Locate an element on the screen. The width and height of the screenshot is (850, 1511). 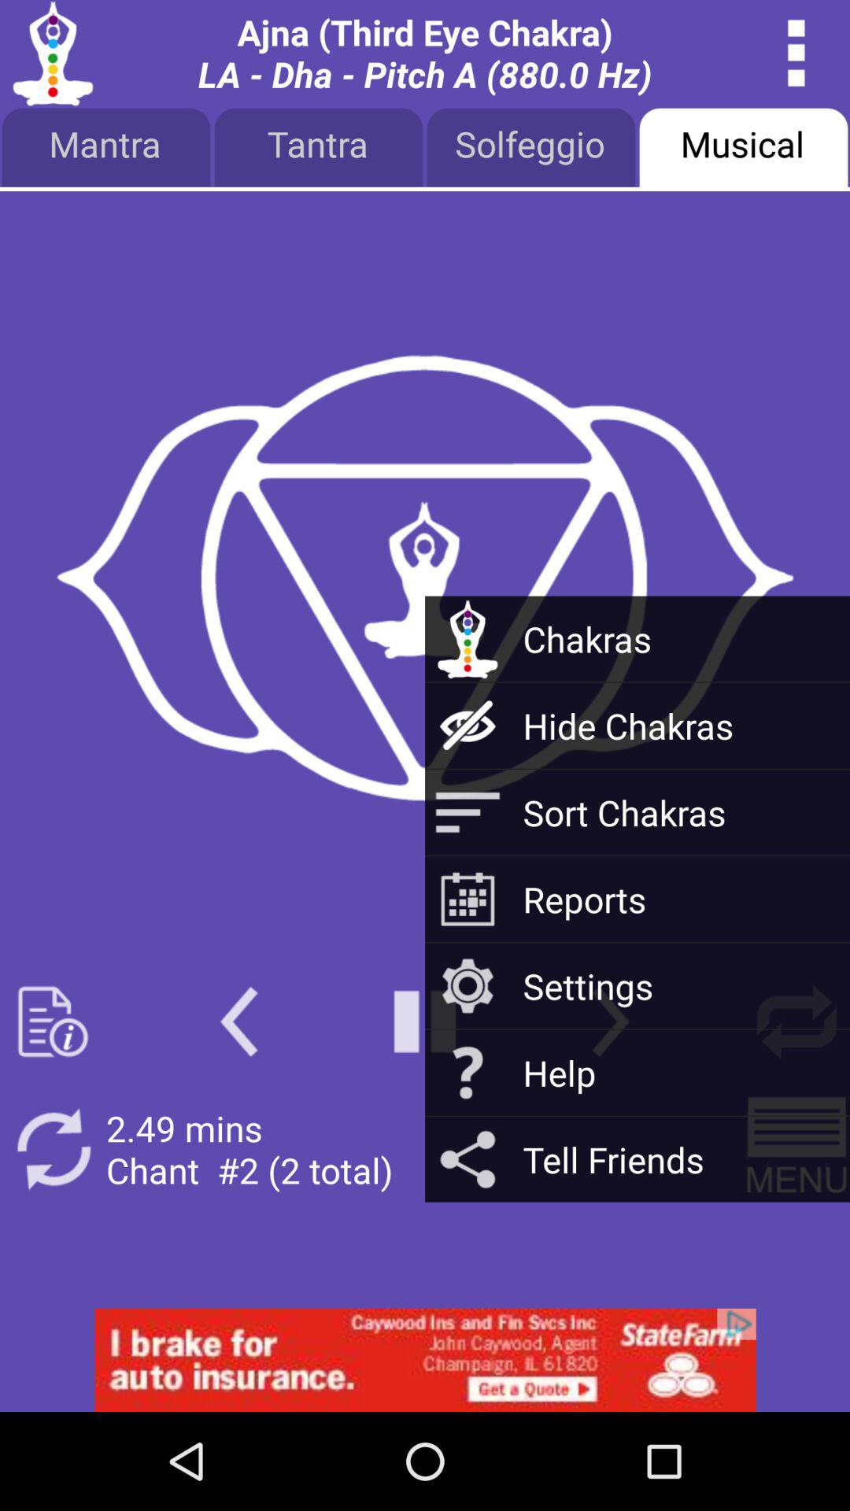
rewind the chakra is located at coordinates (239, 1021).